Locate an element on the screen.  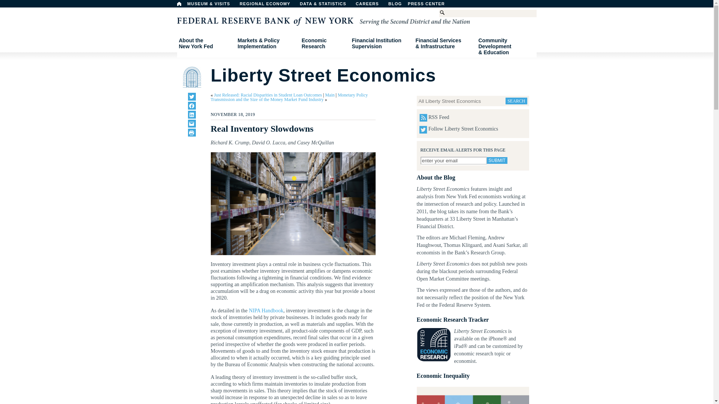
CAREERS is located at coordinates (371, 6).